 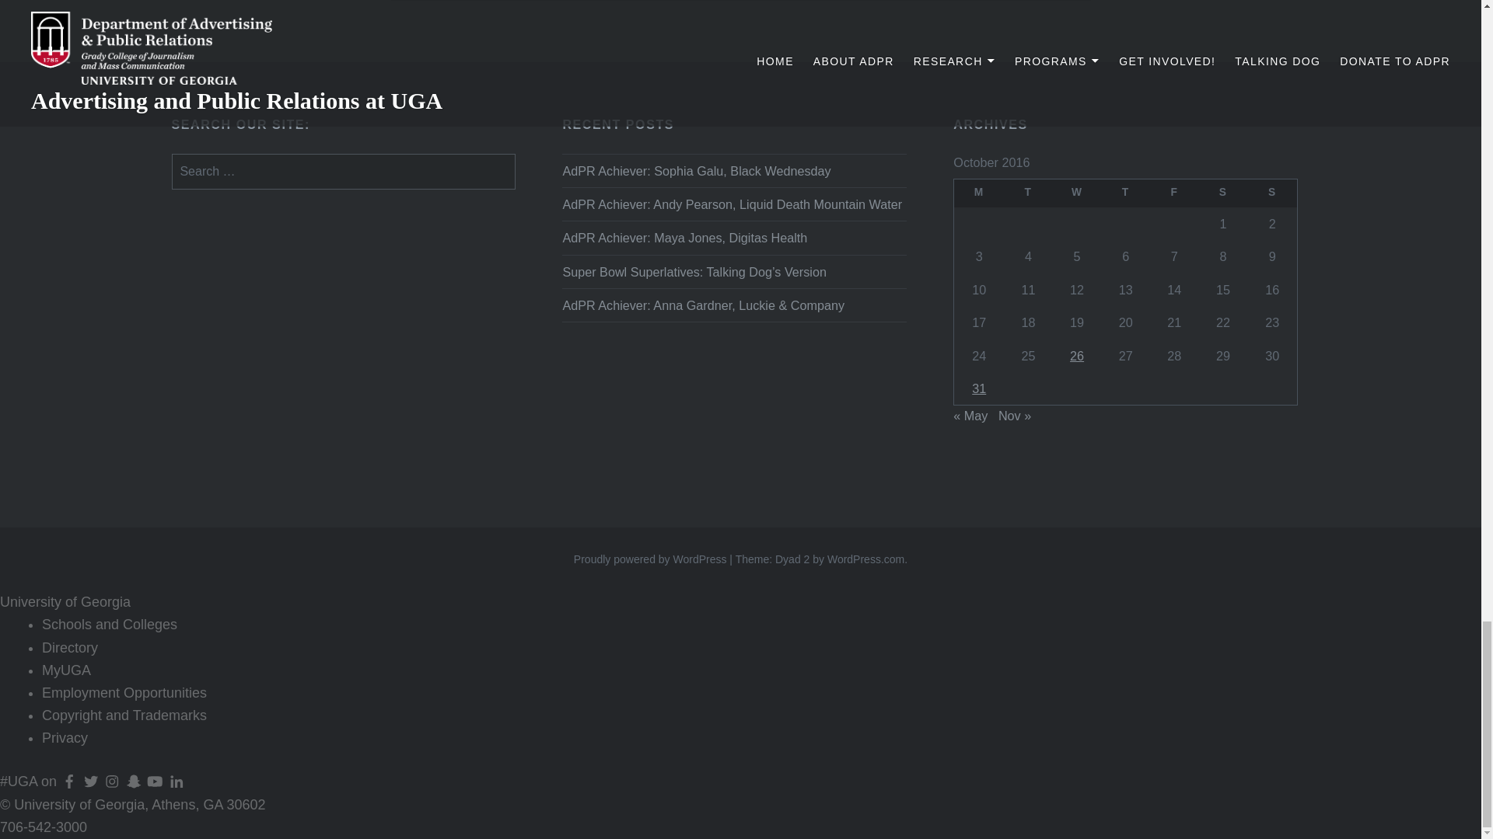 I want to click on YouTube, so click(x=156, y=782).